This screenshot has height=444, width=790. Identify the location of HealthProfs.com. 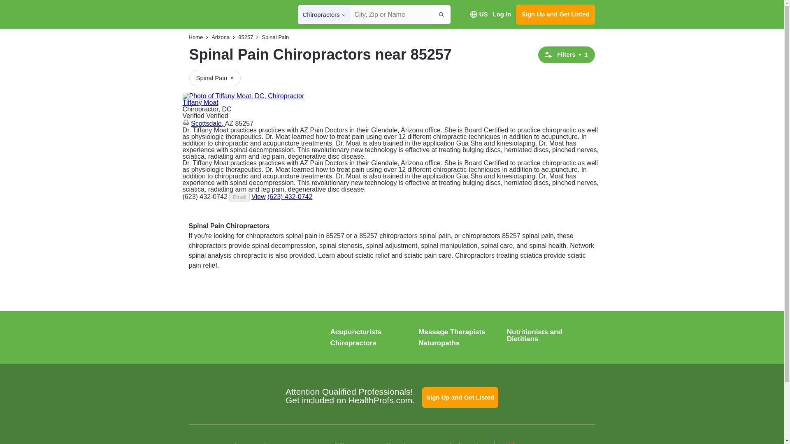
(234, 14).